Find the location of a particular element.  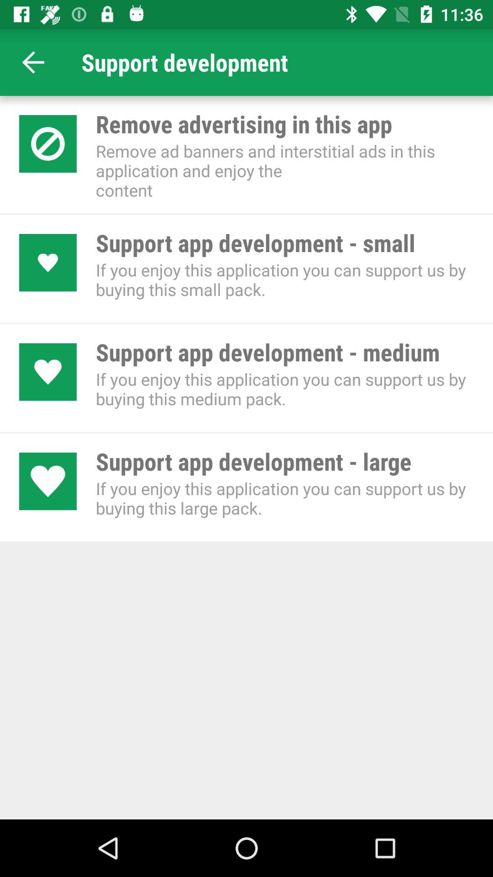

go back is located at coordinates (34, 62).